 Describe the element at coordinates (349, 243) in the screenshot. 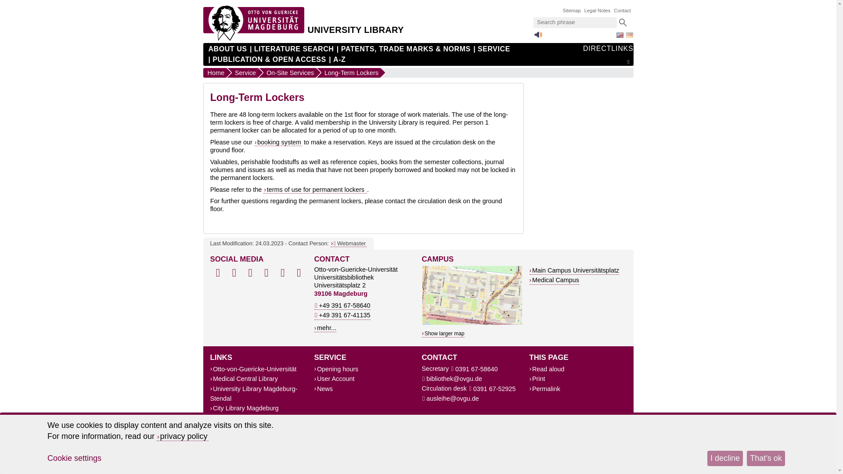

I see `Webmaster` at that location.